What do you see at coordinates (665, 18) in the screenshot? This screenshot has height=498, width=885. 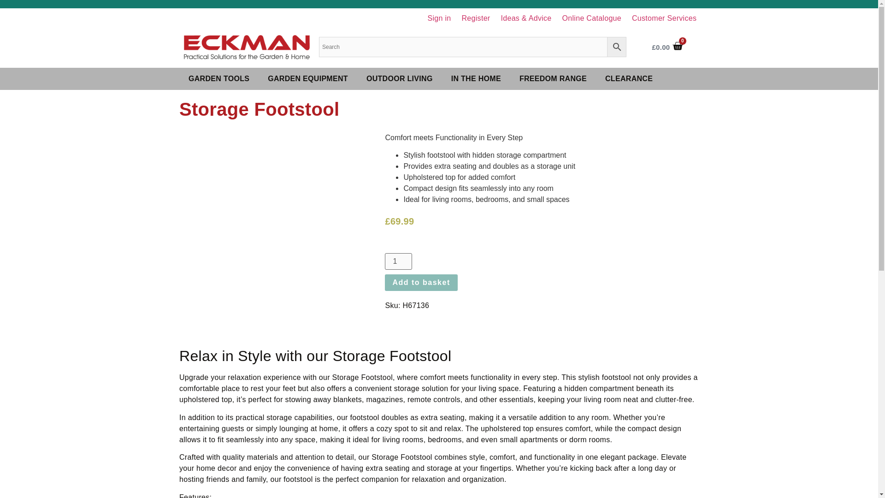 I see `Customer Services ` at bounding box center [665, 18].